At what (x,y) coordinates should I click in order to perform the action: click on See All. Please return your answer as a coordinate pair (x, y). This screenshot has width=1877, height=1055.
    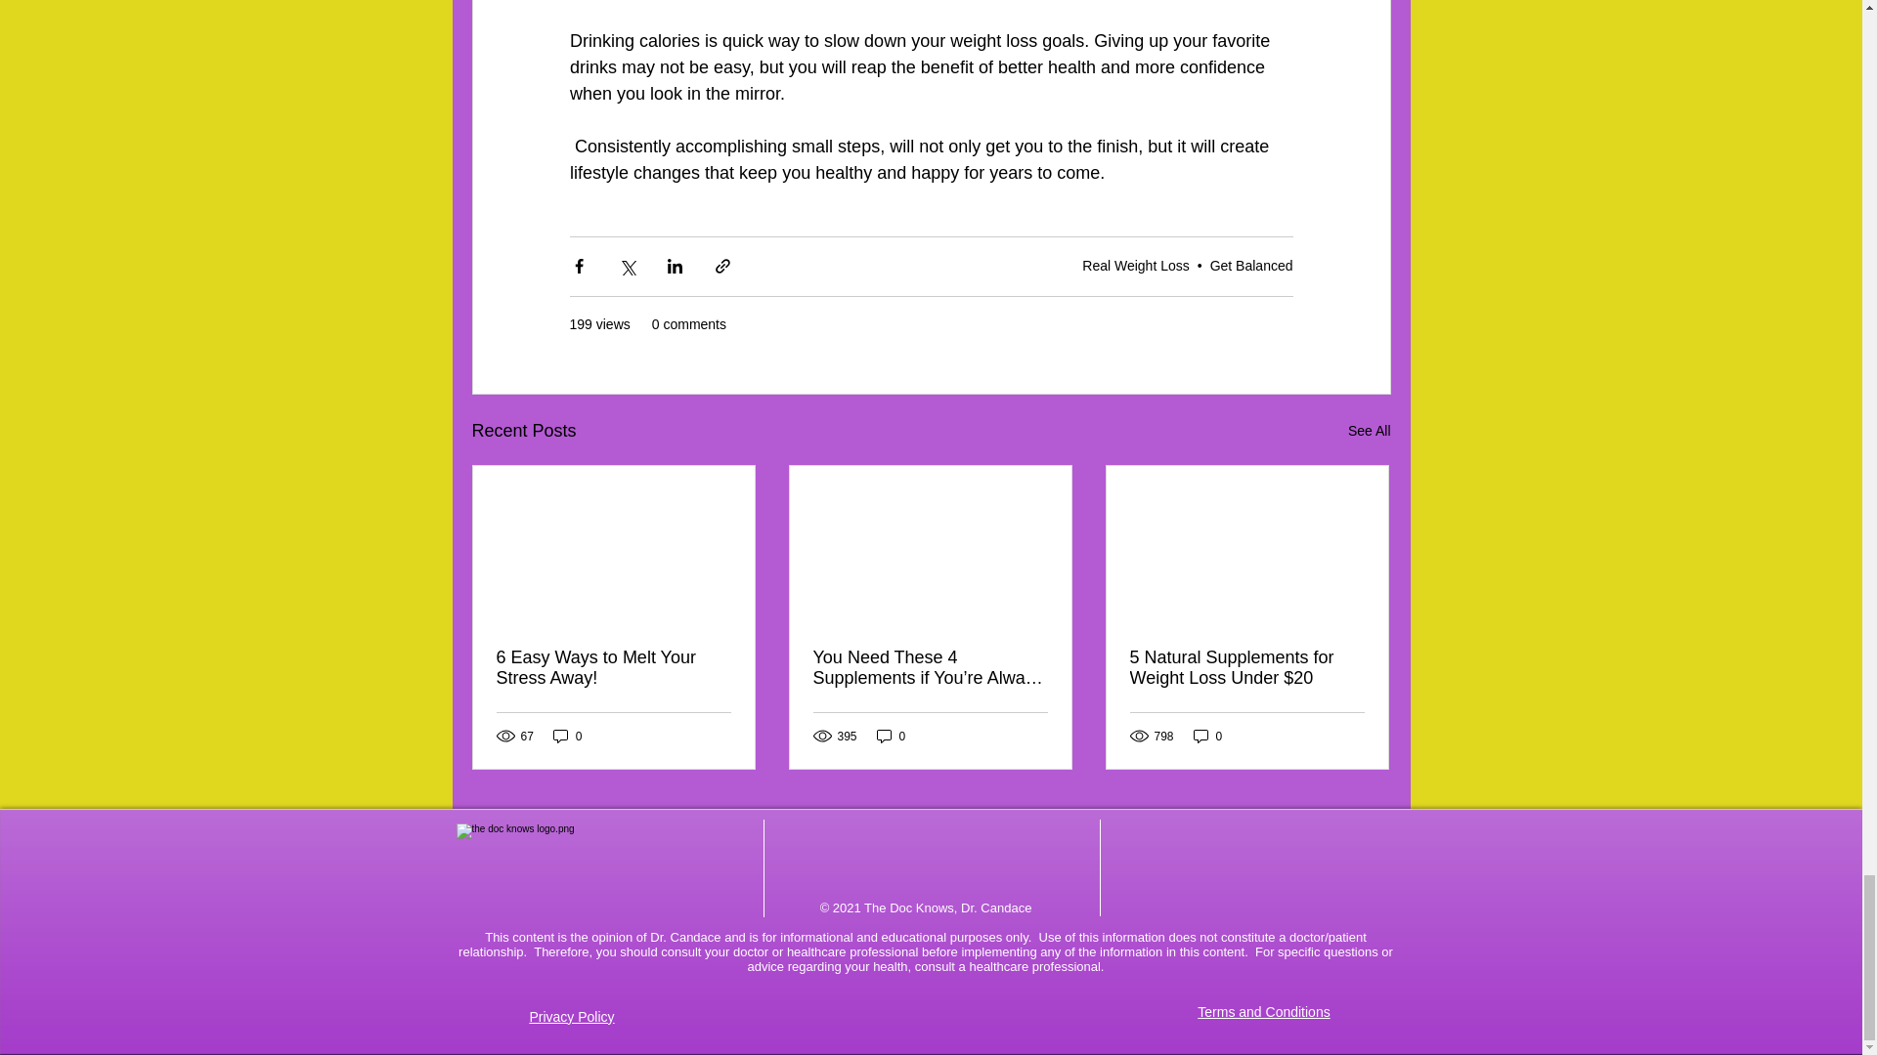
    Looking at the image, I should click on (1369, 430).